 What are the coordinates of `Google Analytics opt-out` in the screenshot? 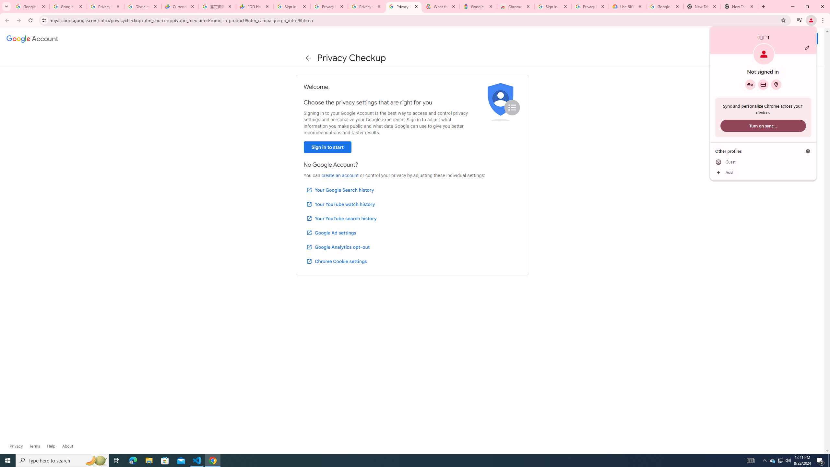 It's located at (338, 247).